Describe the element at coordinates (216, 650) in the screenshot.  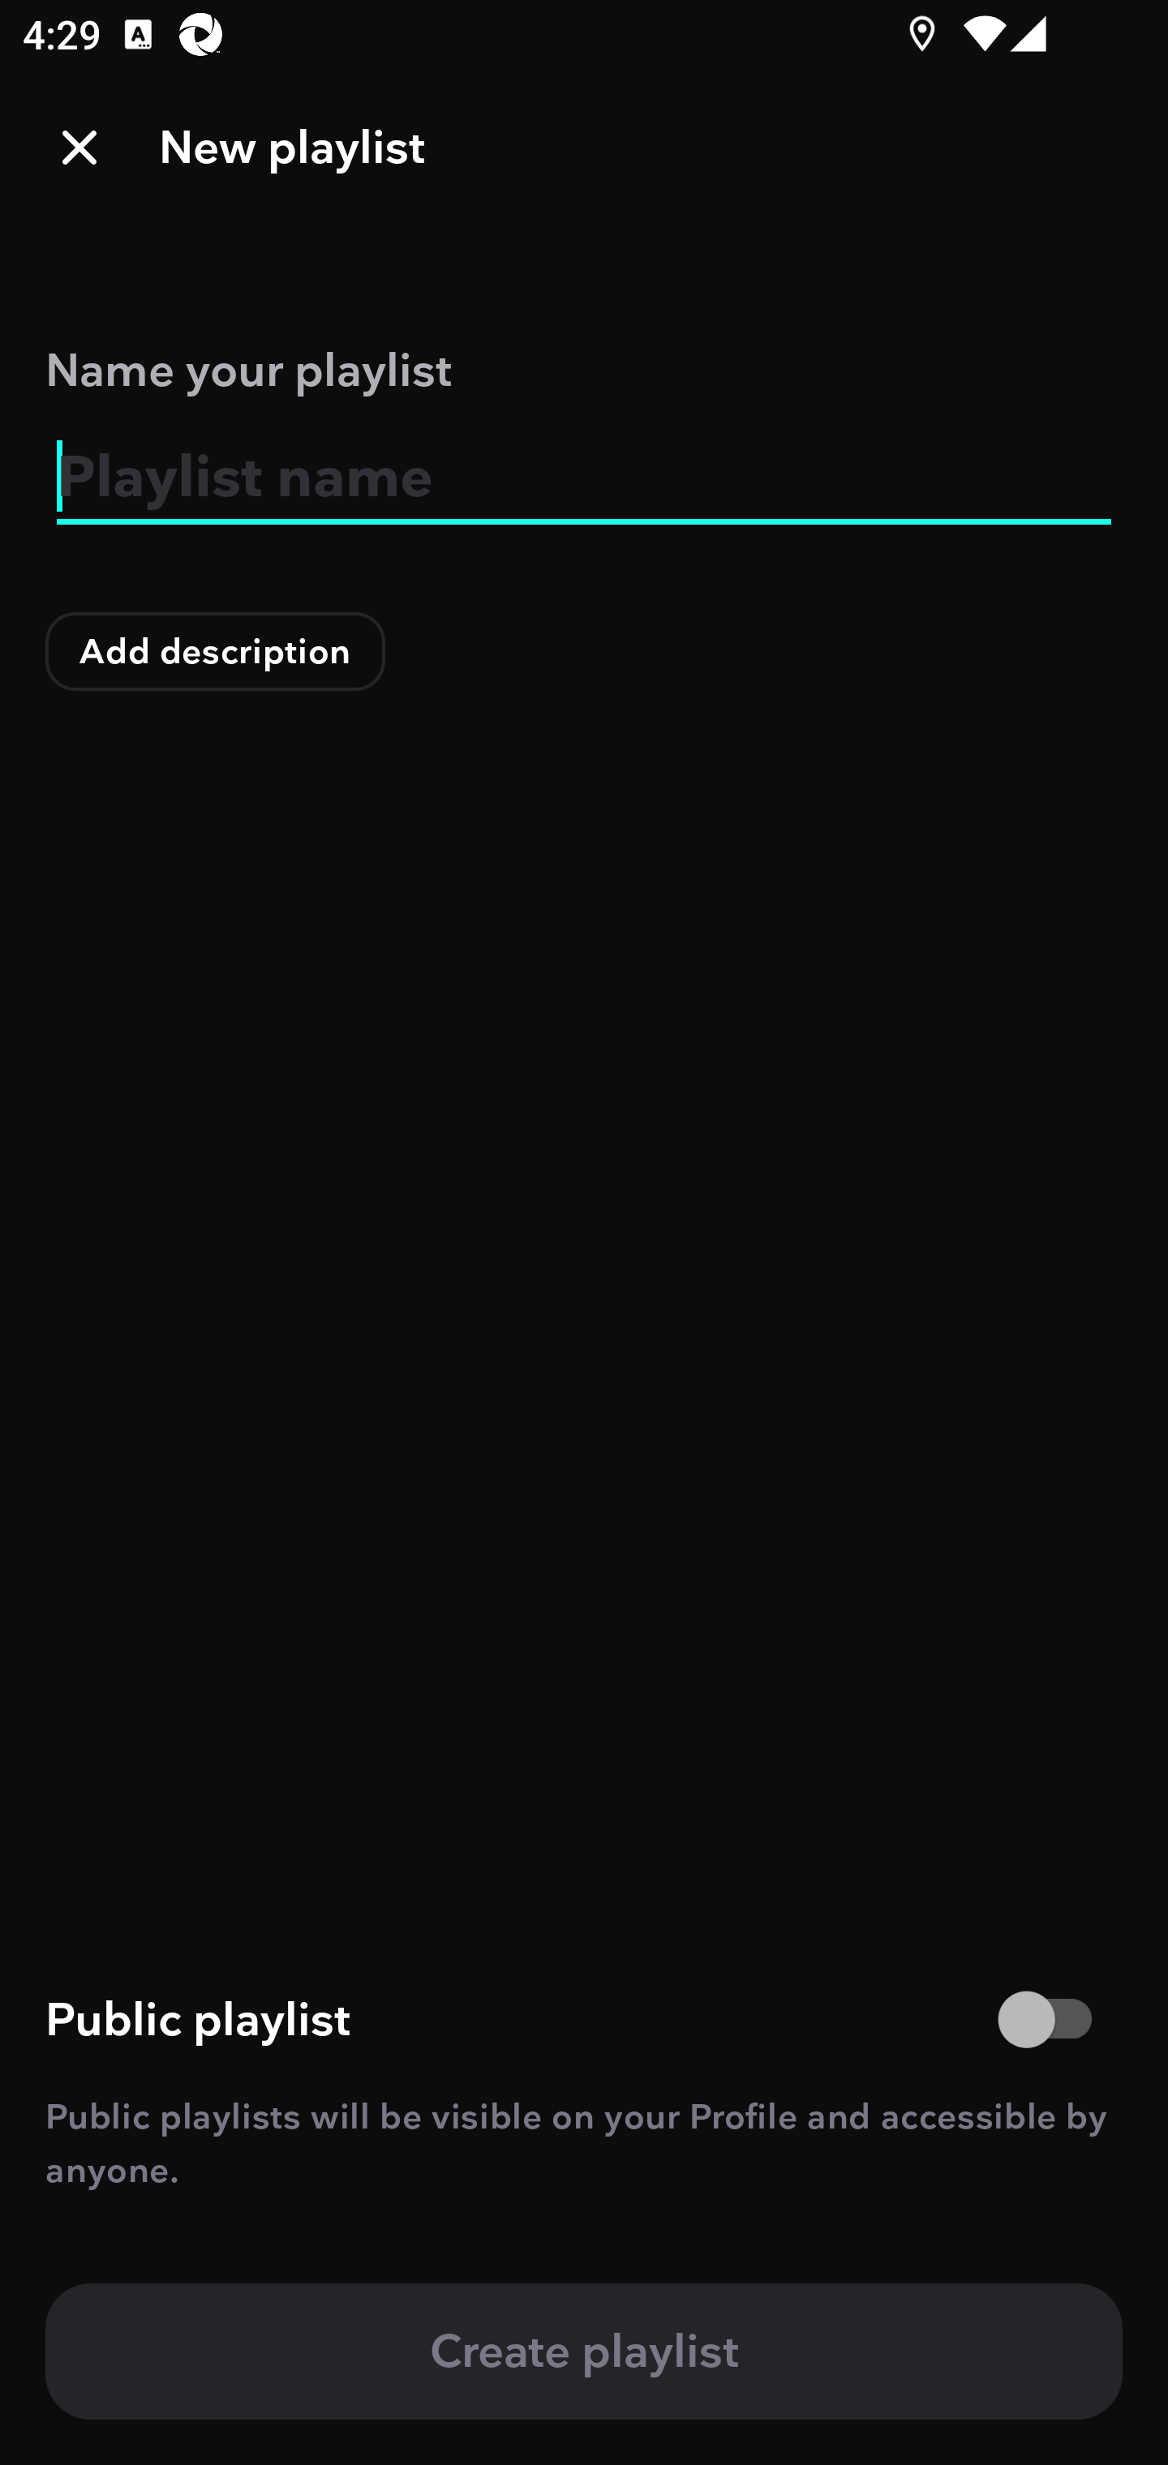
I see `Add description` at that location.